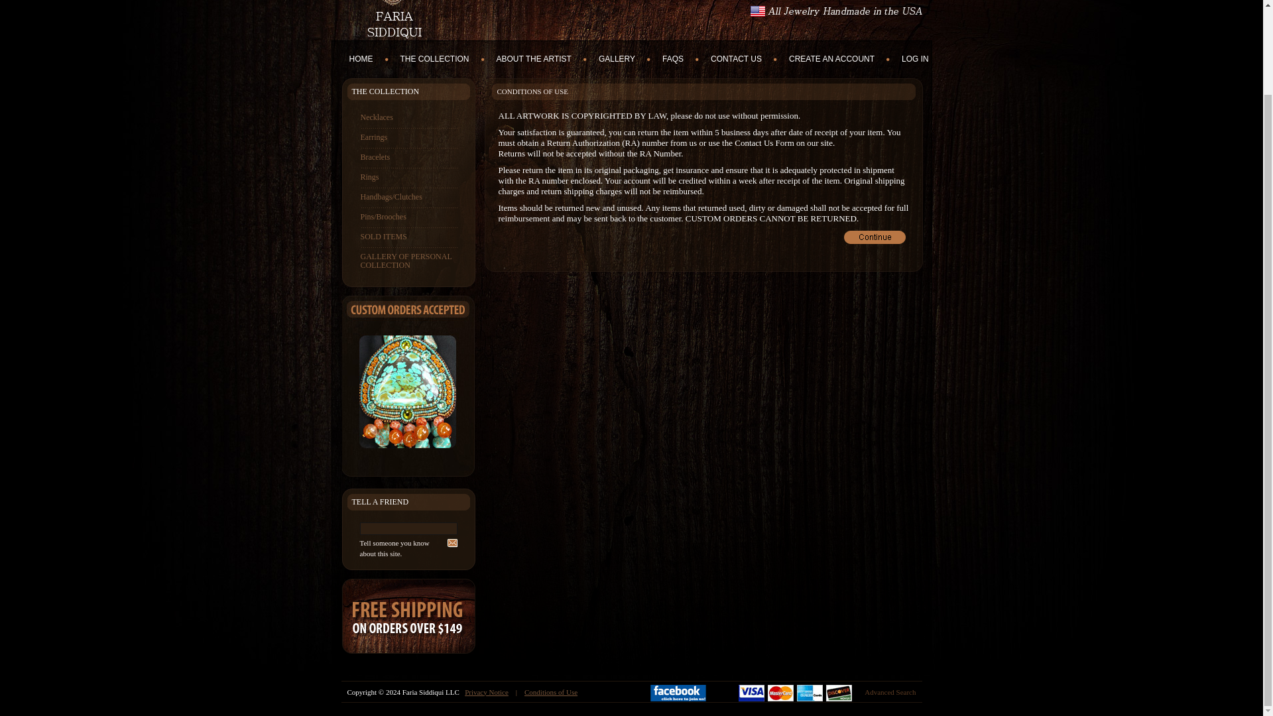  Describe the element at coordinates (890, 691) in the screenshot. I see `Advanced Search` at that location.